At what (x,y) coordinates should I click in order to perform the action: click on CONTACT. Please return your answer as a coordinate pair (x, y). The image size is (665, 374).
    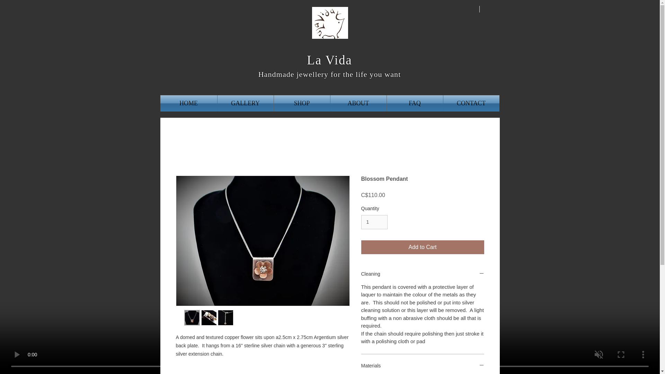
    Looking at the image, I should click on (471, 103).